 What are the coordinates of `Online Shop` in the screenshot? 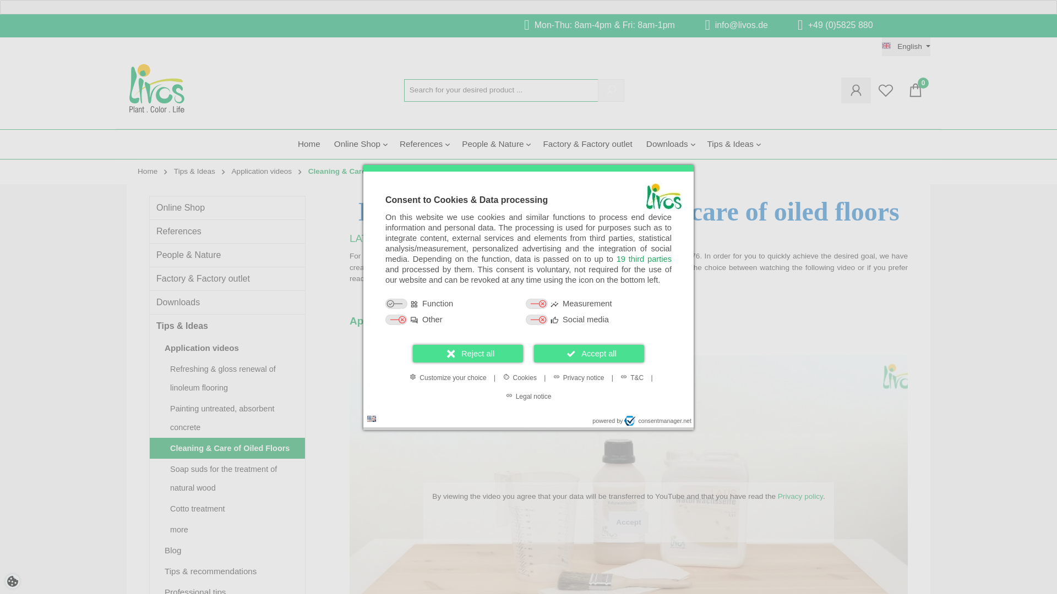 It's located at (367, 144).